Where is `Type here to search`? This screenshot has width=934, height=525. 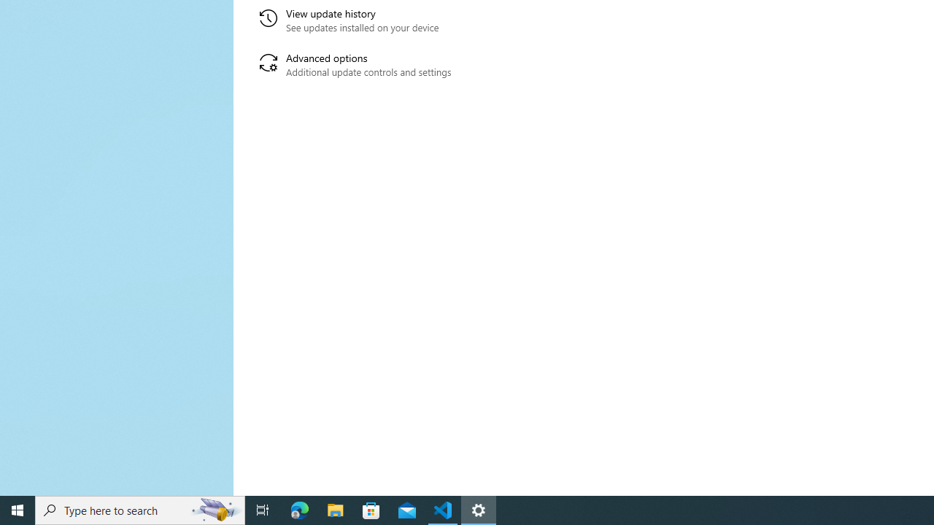 Type here to search is located at coordinates (140, 510).